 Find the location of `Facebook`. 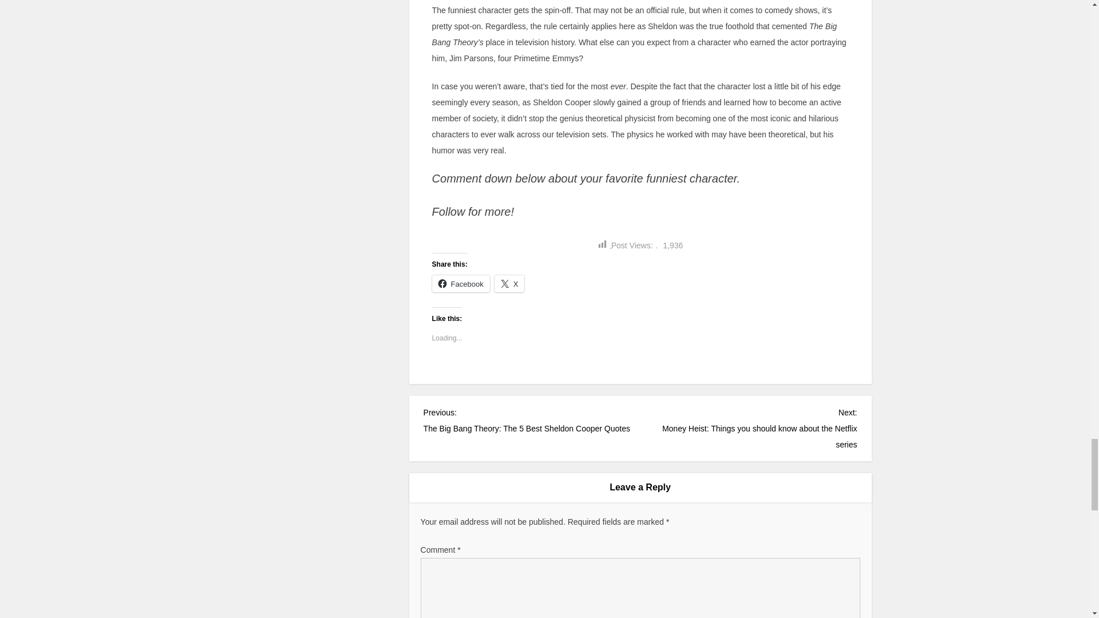

Facebook is located at coordinates (461, 283).